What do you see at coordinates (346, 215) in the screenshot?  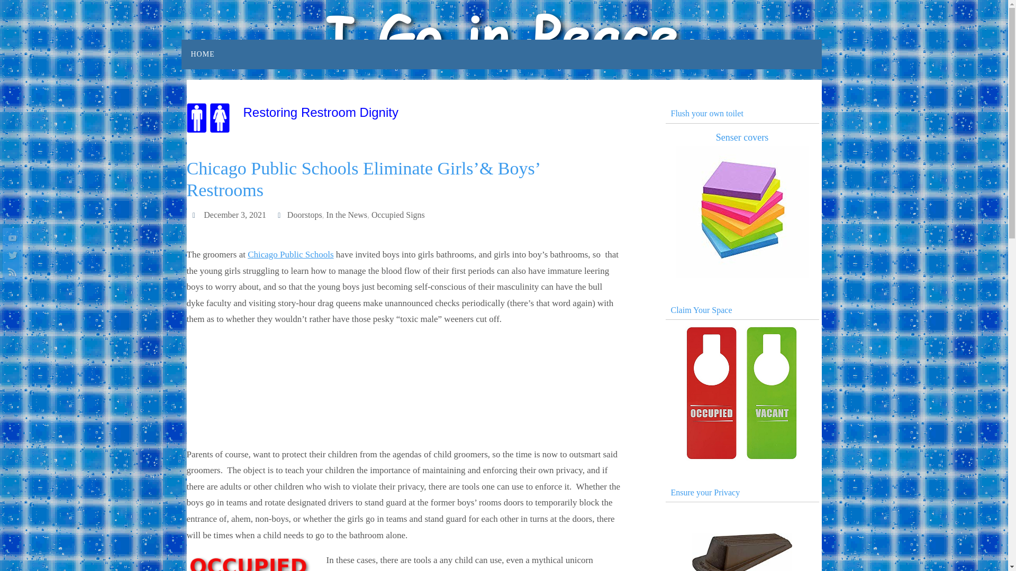 I see `In the News` at bounding box center [346, 215].